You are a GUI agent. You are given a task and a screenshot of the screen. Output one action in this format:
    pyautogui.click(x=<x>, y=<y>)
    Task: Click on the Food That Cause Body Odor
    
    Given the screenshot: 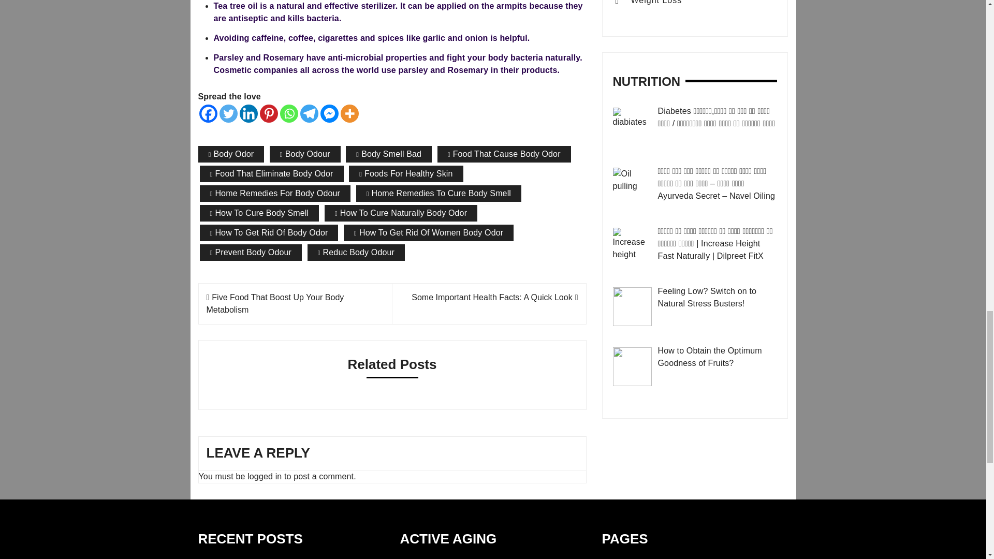 What is the action you would take?
    pyautogui.click(x=504, y=154)
    